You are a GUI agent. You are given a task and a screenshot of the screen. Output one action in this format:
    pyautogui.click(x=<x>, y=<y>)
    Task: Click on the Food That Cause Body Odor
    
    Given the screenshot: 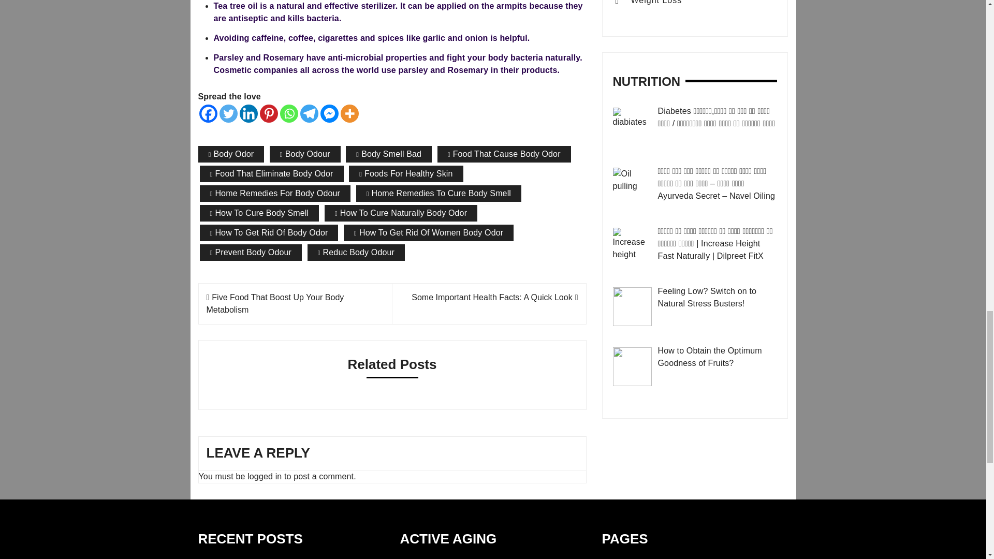 What is the action you would take?
    pyautogui.click(x=504, y=154)
    